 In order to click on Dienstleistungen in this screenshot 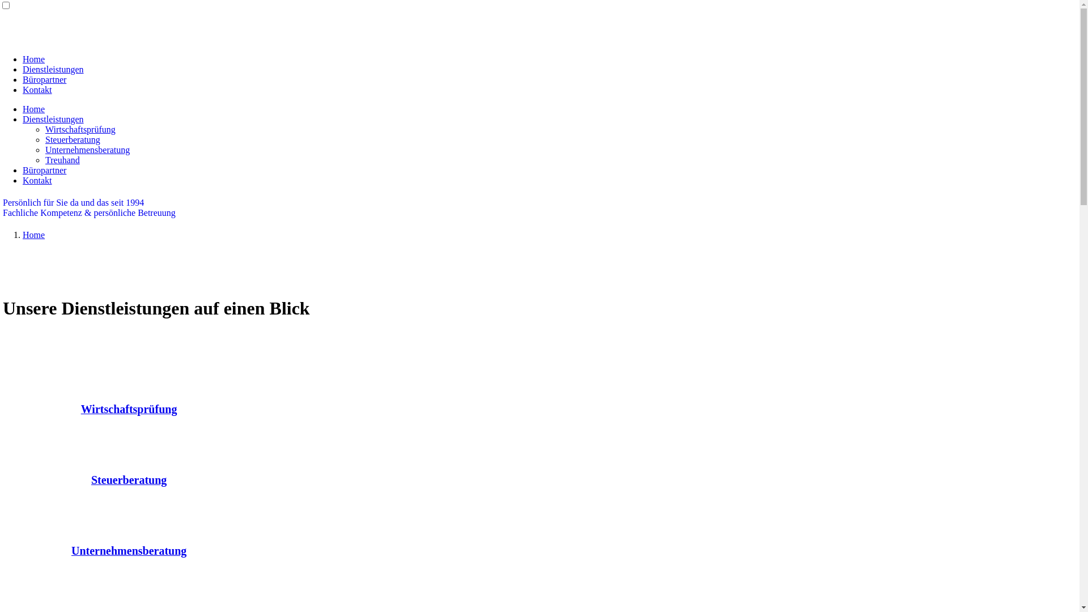, I will do `click(53, 69)`.